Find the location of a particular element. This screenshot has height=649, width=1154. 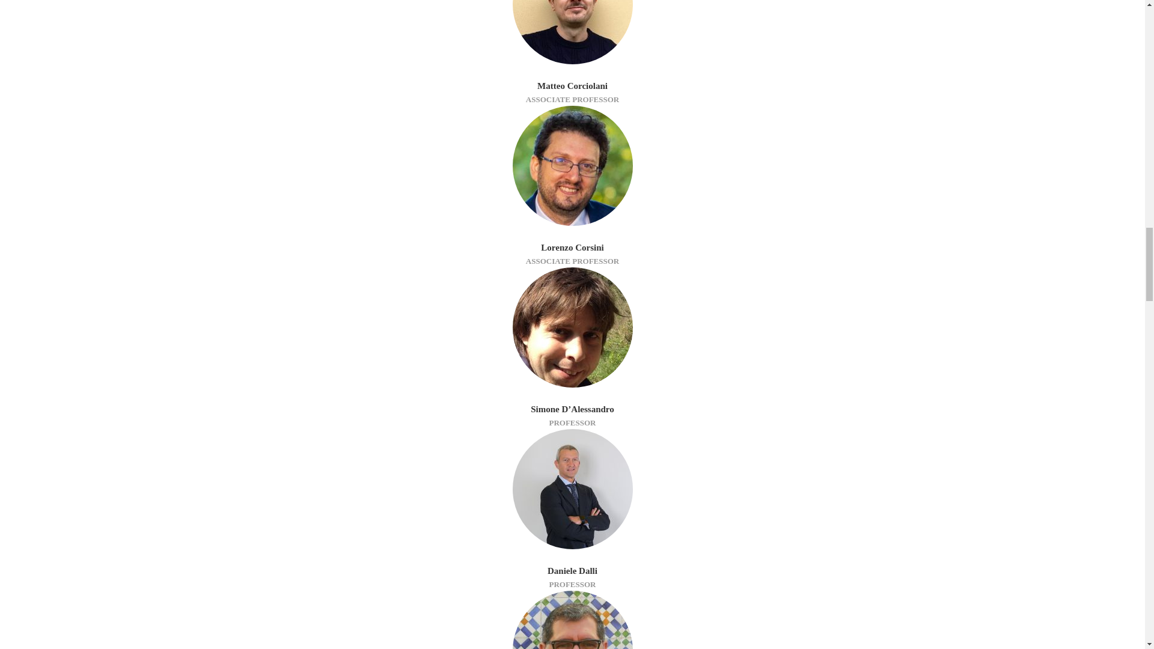

oznor is located at coordinates (572, 620).